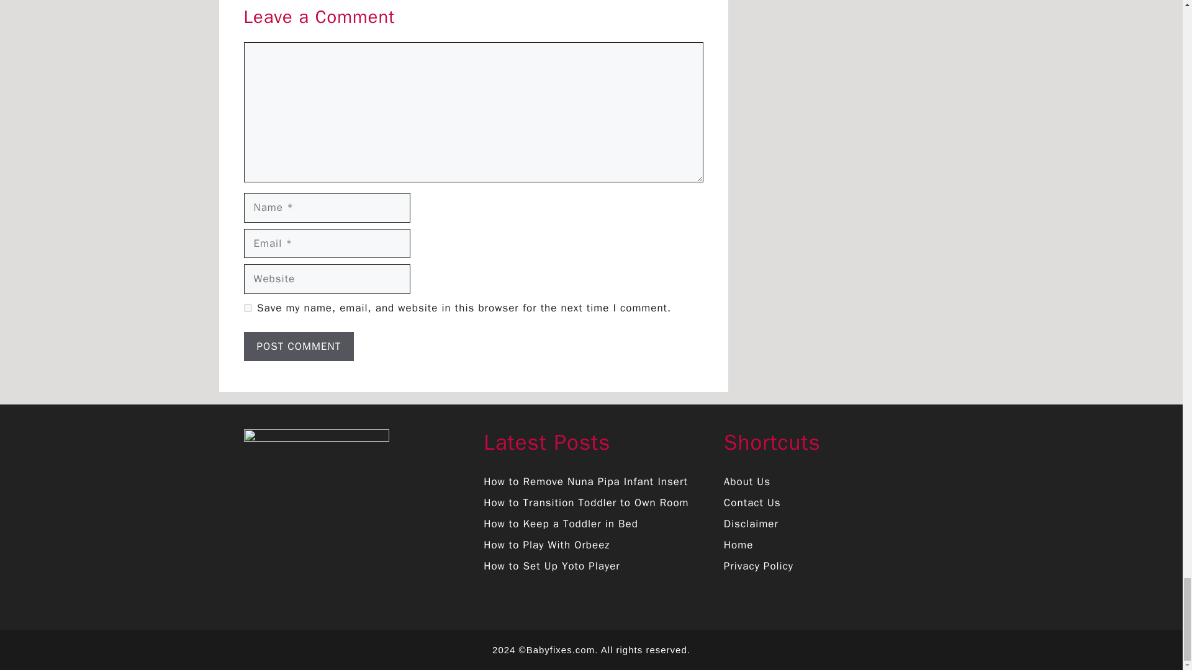 This screenshot has height=670, width=1192. Describe the element at coordinates (752, 502) in the screenshot. I see `Contact Us` at that location.